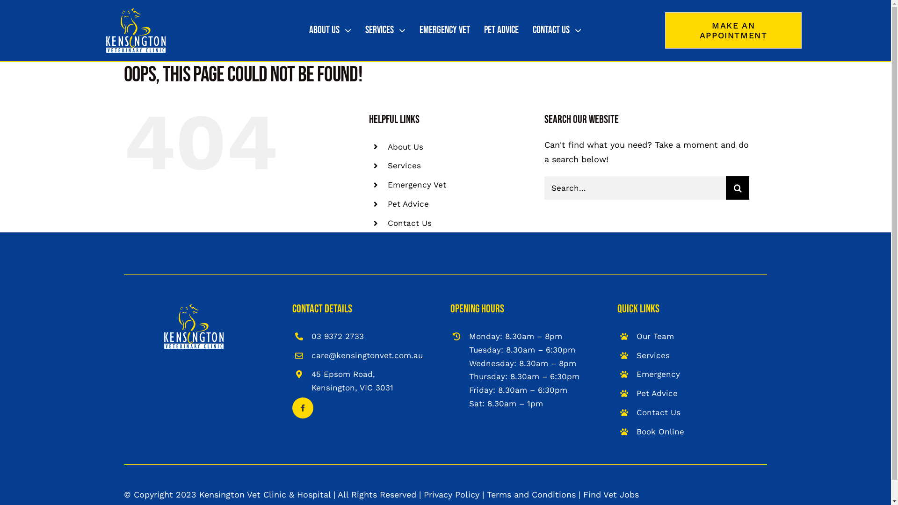  I want to click on Pet Advice, so click(657, 393).